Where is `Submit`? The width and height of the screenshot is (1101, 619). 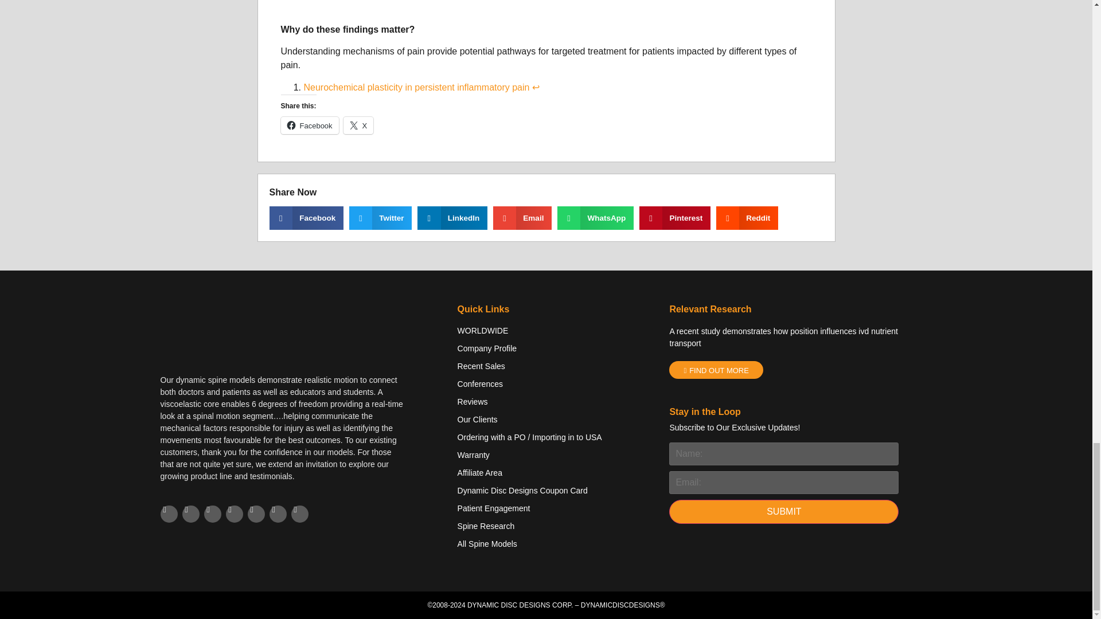
Submit is located at coordinates (783, 511).